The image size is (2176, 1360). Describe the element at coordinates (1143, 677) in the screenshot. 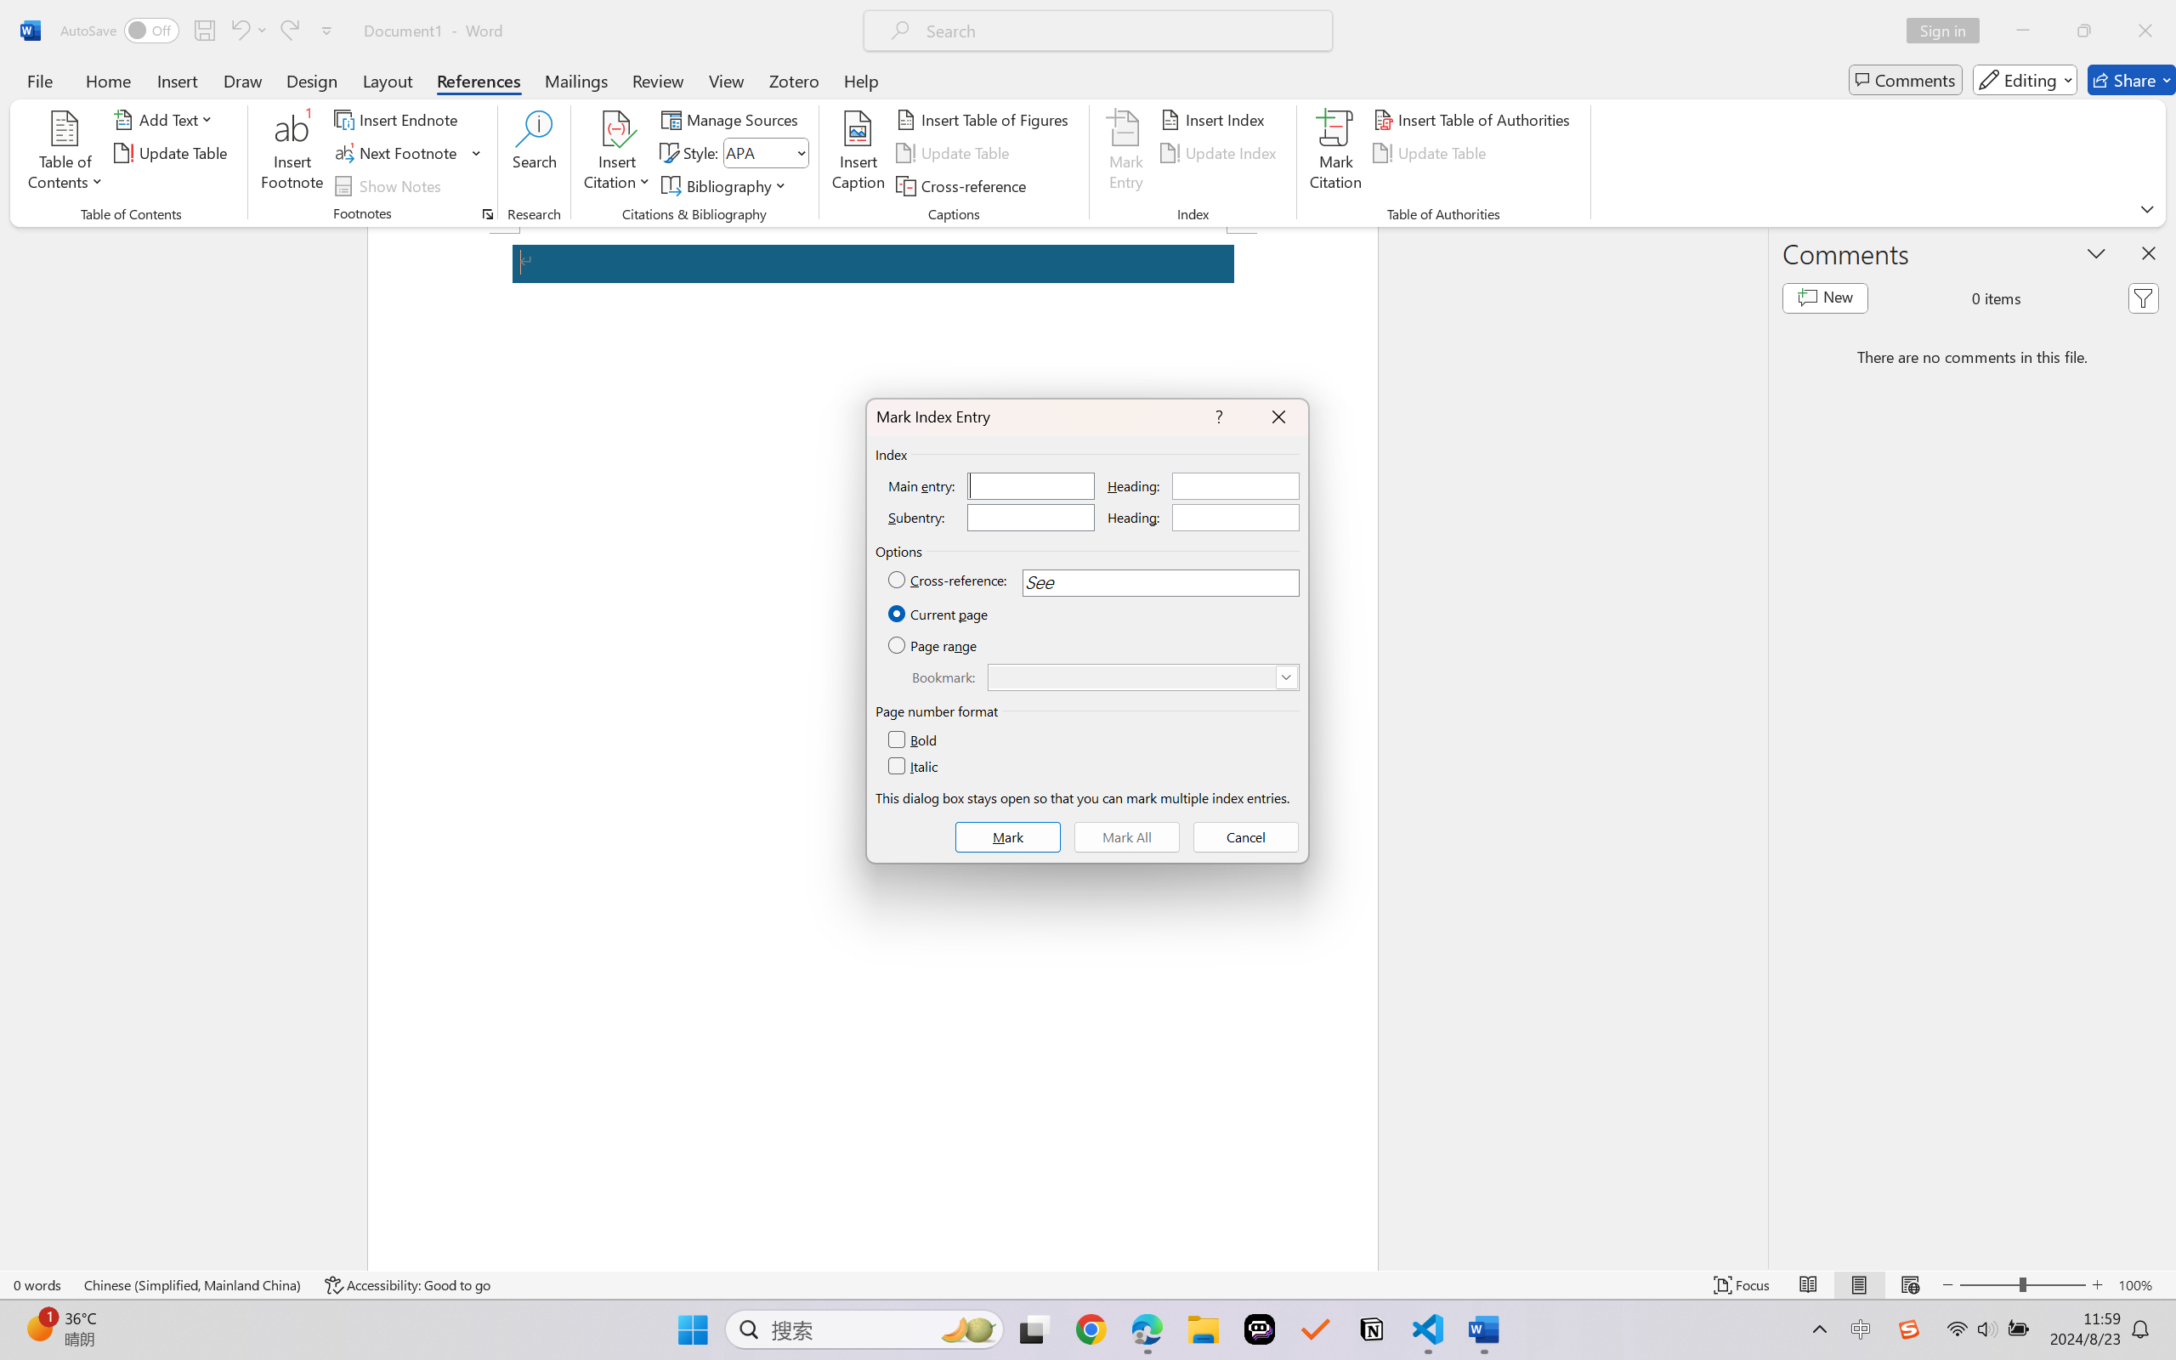

I see `Bookmark:` at that location.